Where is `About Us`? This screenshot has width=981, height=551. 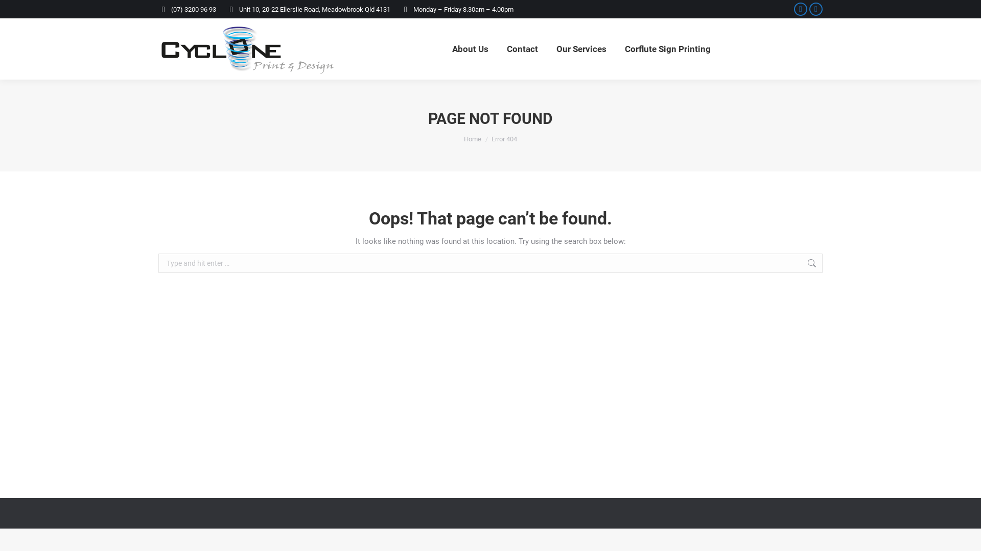 About Us is located at coordinates (470, 49).